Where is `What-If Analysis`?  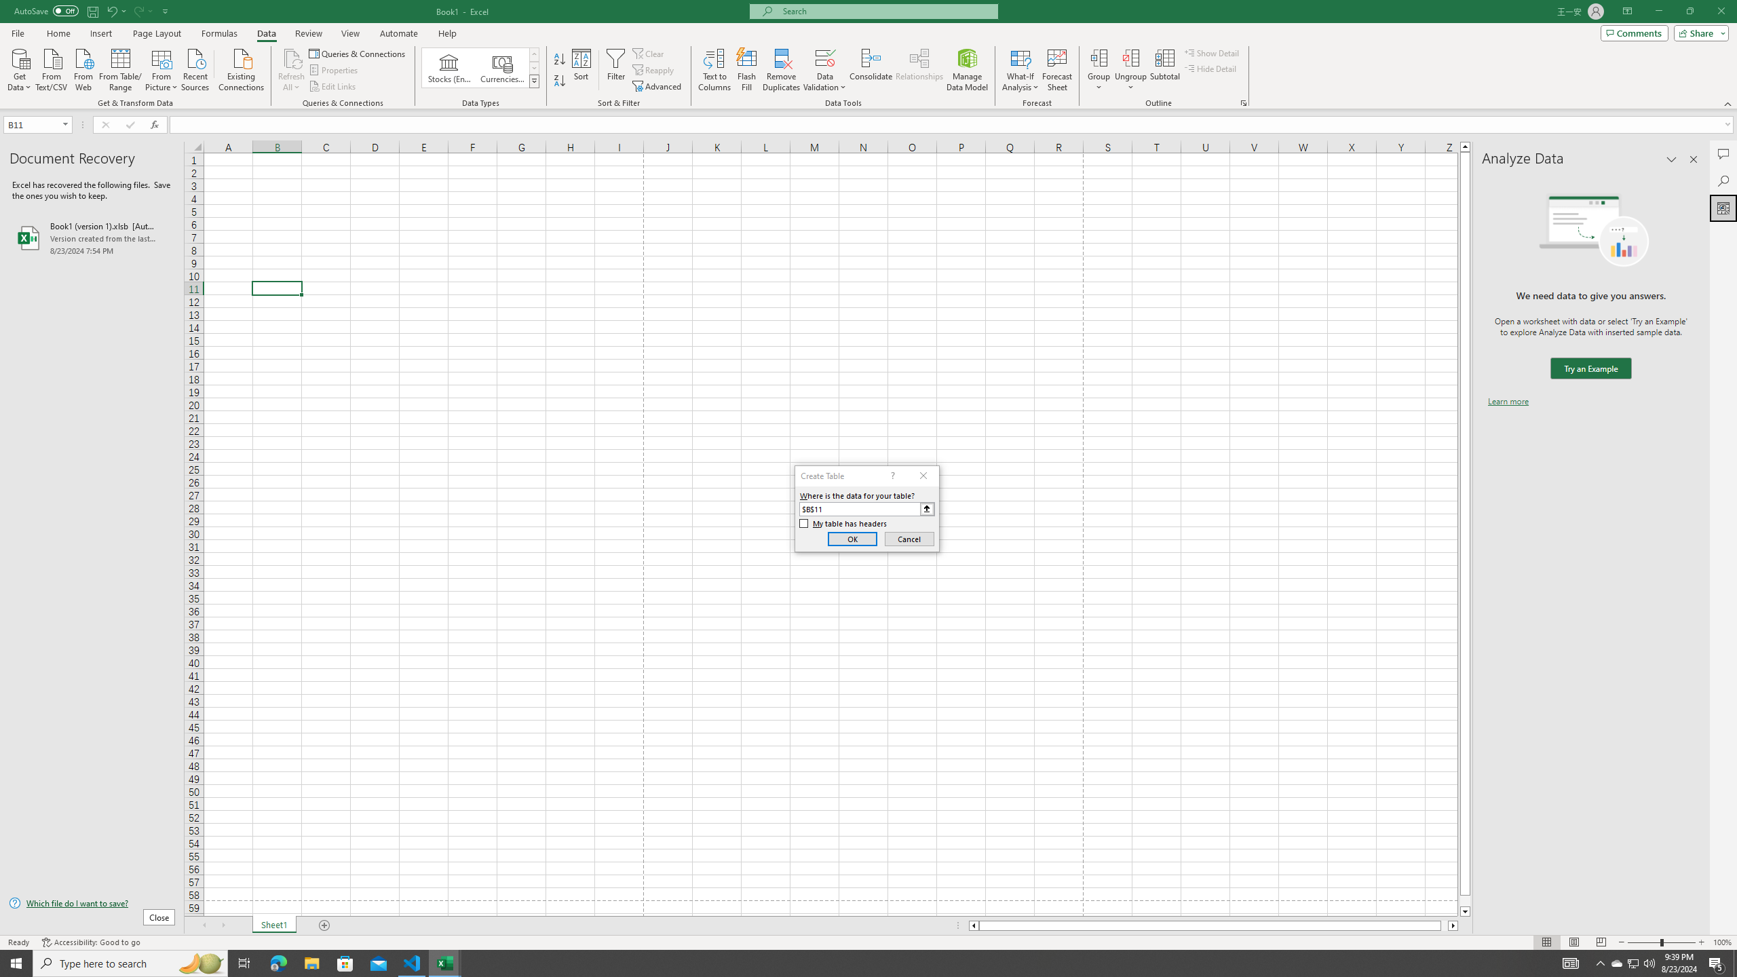
What-If Analysis is located at coordinates (1020, 70).